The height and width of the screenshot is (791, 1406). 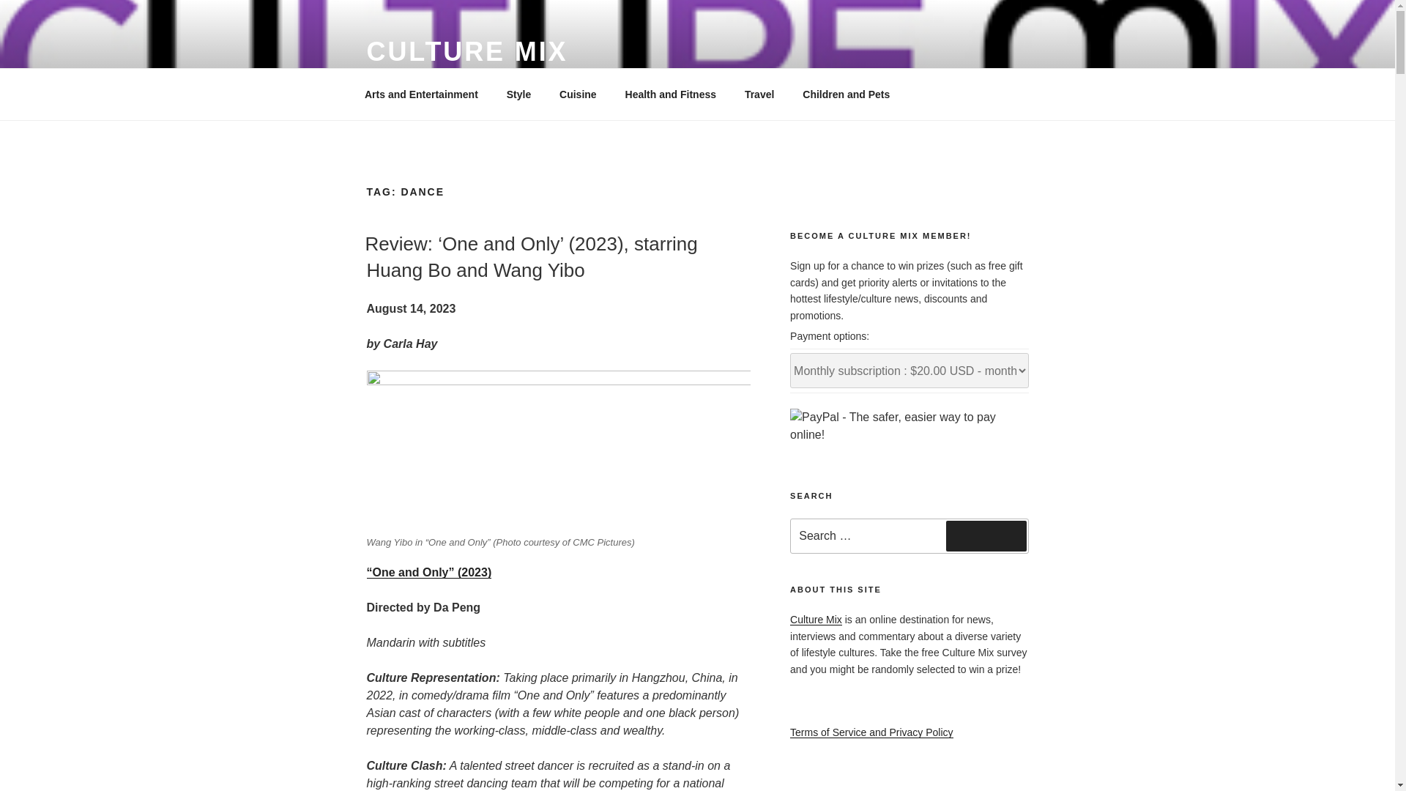 I want to click on Children and Pets, so click(x=847, y=94).